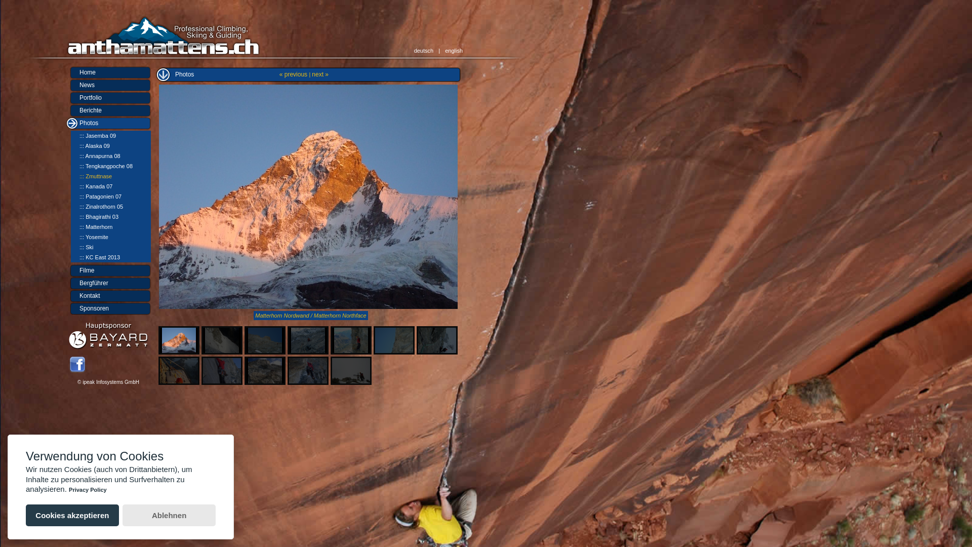  I want to click on Sponsoren, so click(87, 308).